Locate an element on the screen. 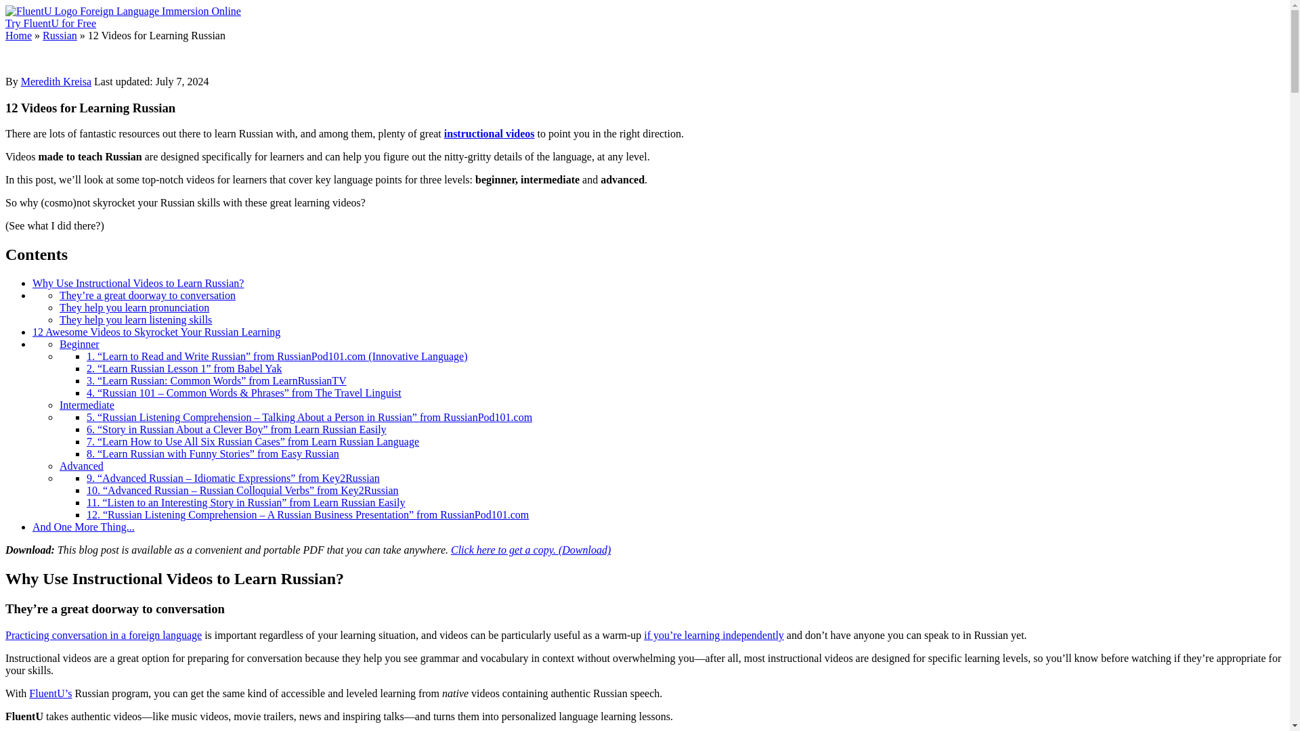 The image size is (1300, 731). Practicing conversation in a foreign language is located at coordinates (103, 635).